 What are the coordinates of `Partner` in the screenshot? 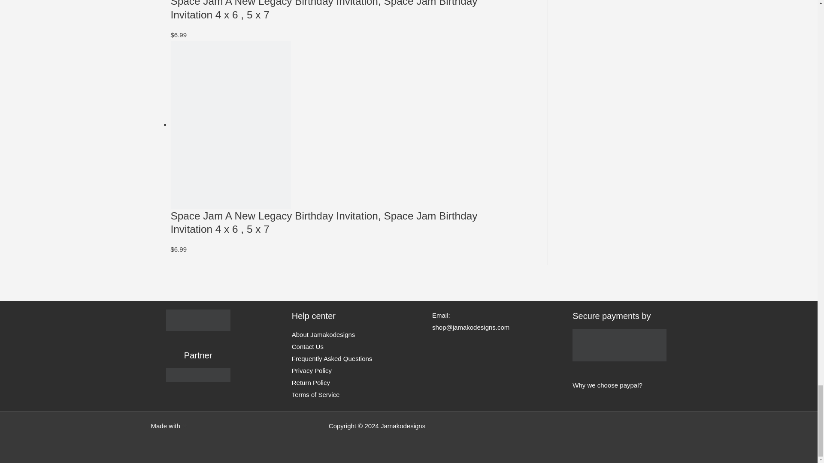 It's located at (198, 375).